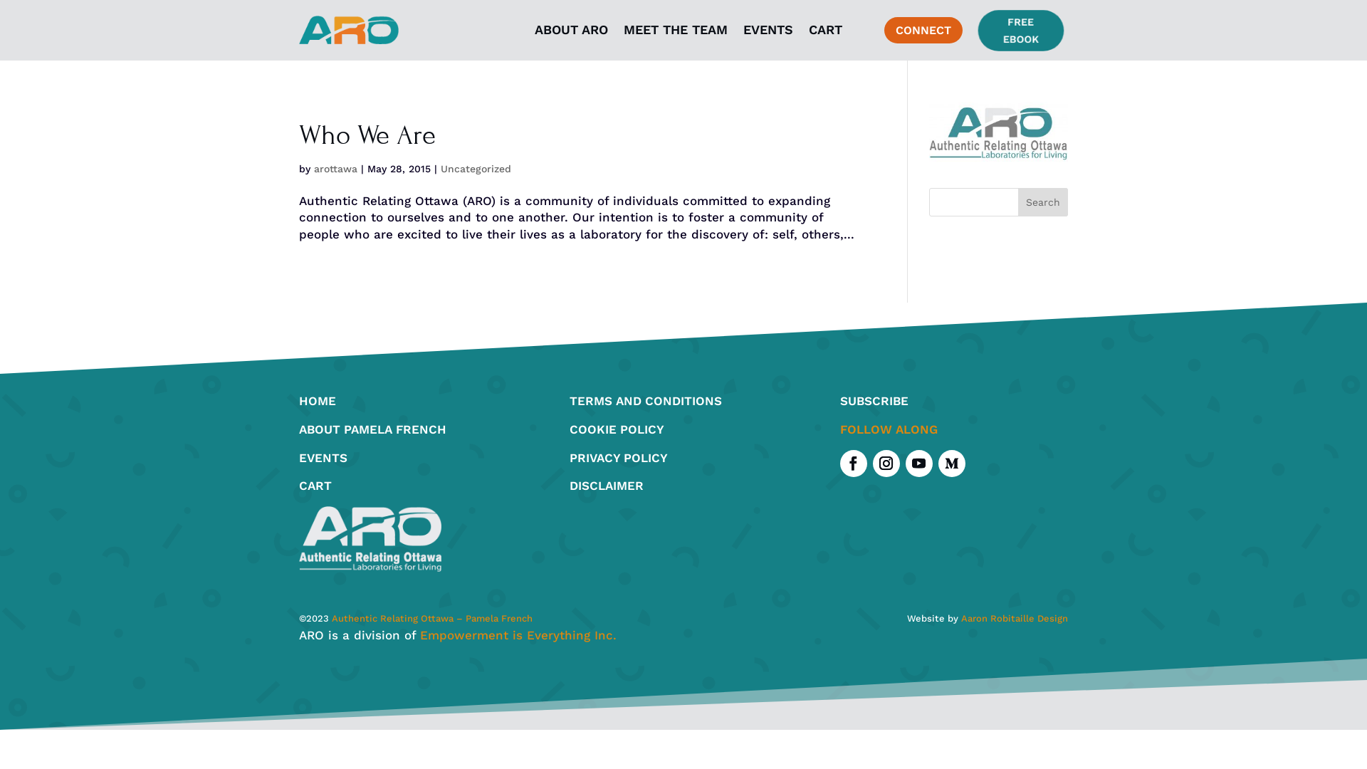 The width and height of the screenshot is (1367, 769). I want to click on ARO-logo-tag-white-2022_1-8, so click(370, 539).